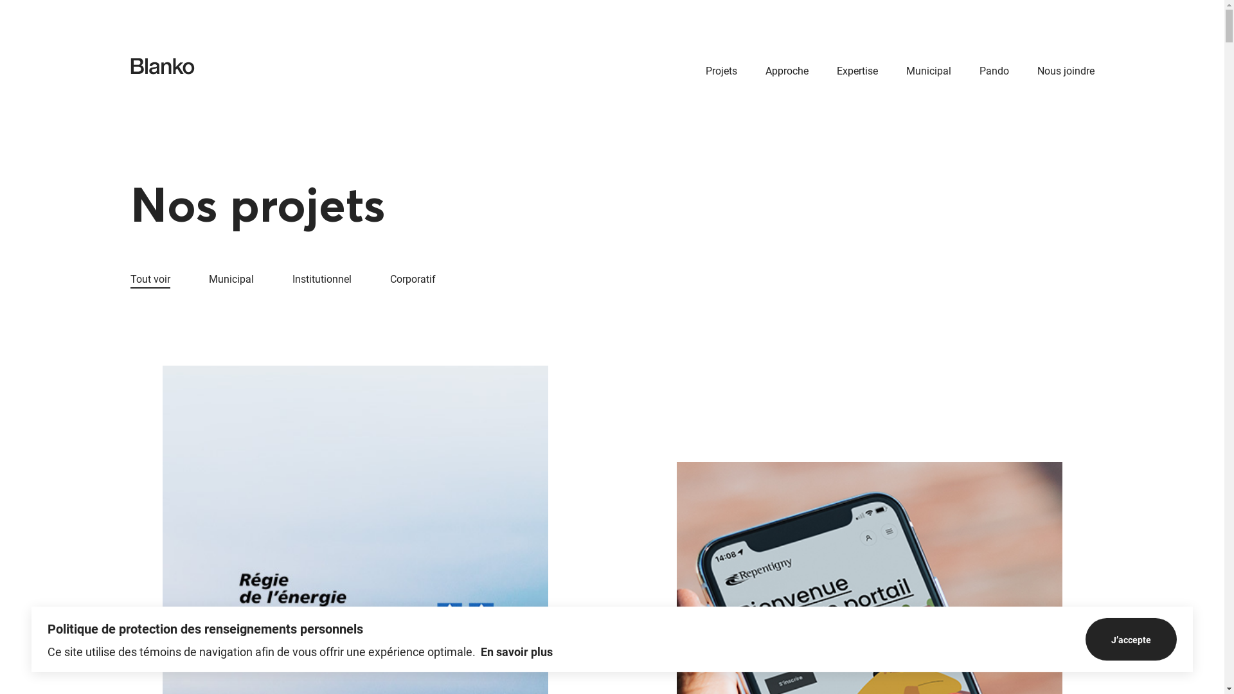 This screenshot has height=694, width=1234. I want to click on Institutionnel, so click(321, 280).